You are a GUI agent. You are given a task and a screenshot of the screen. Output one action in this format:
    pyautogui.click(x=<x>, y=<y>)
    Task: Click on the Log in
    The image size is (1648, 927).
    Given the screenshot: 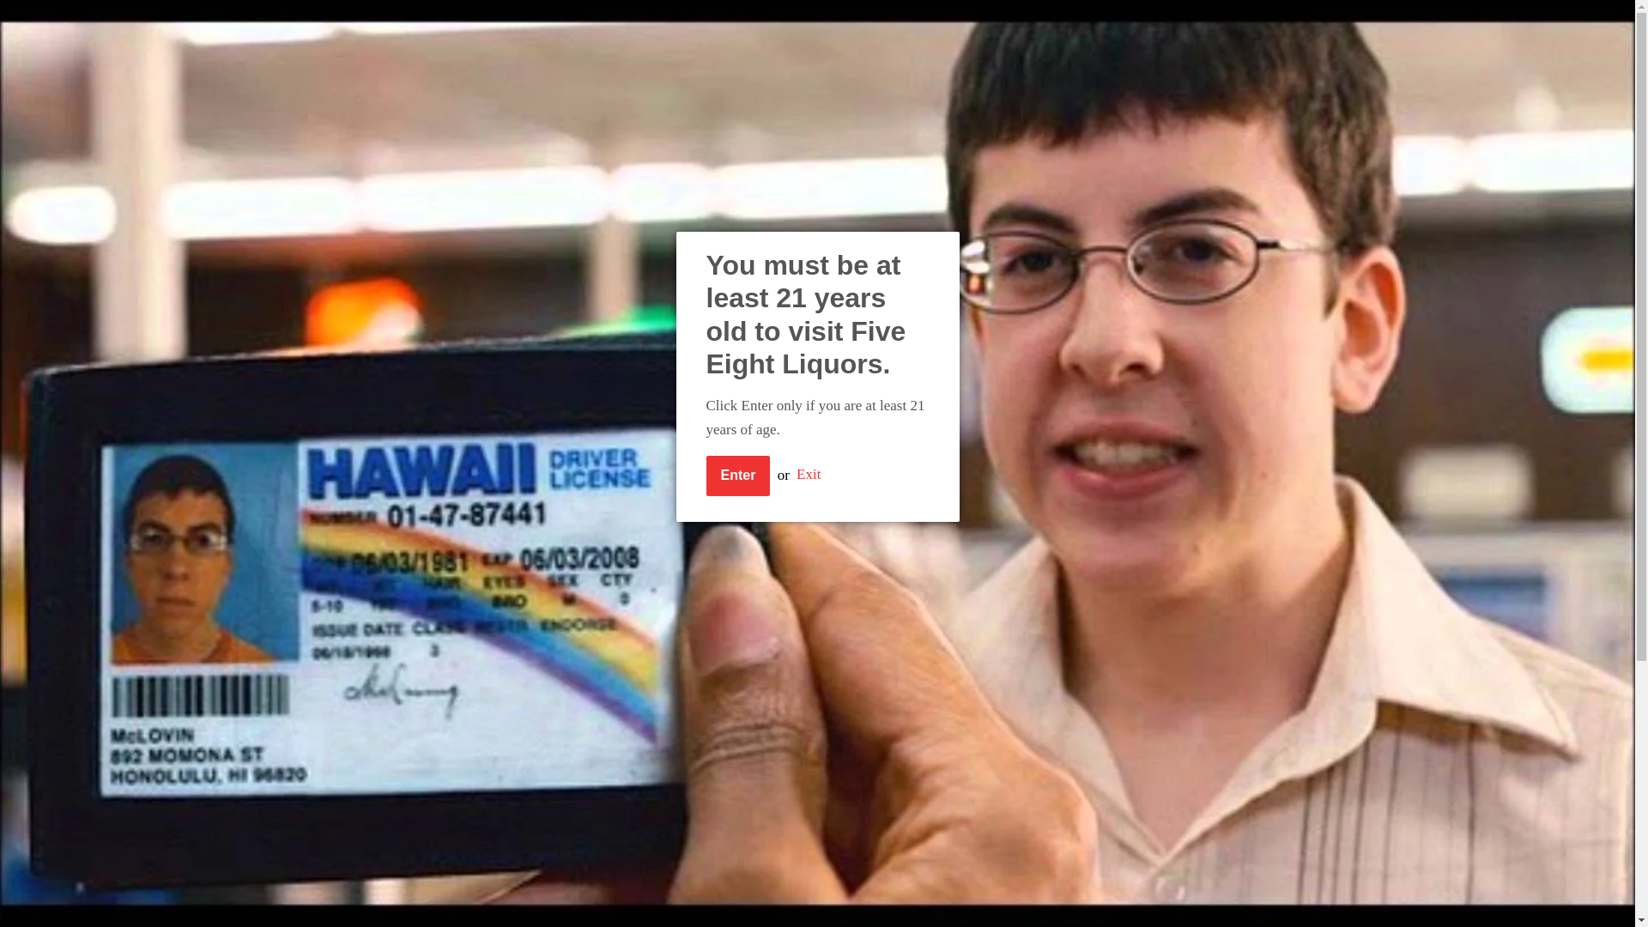 What is the action you would take?
    pyautogui.click(x=882, y=21)
    